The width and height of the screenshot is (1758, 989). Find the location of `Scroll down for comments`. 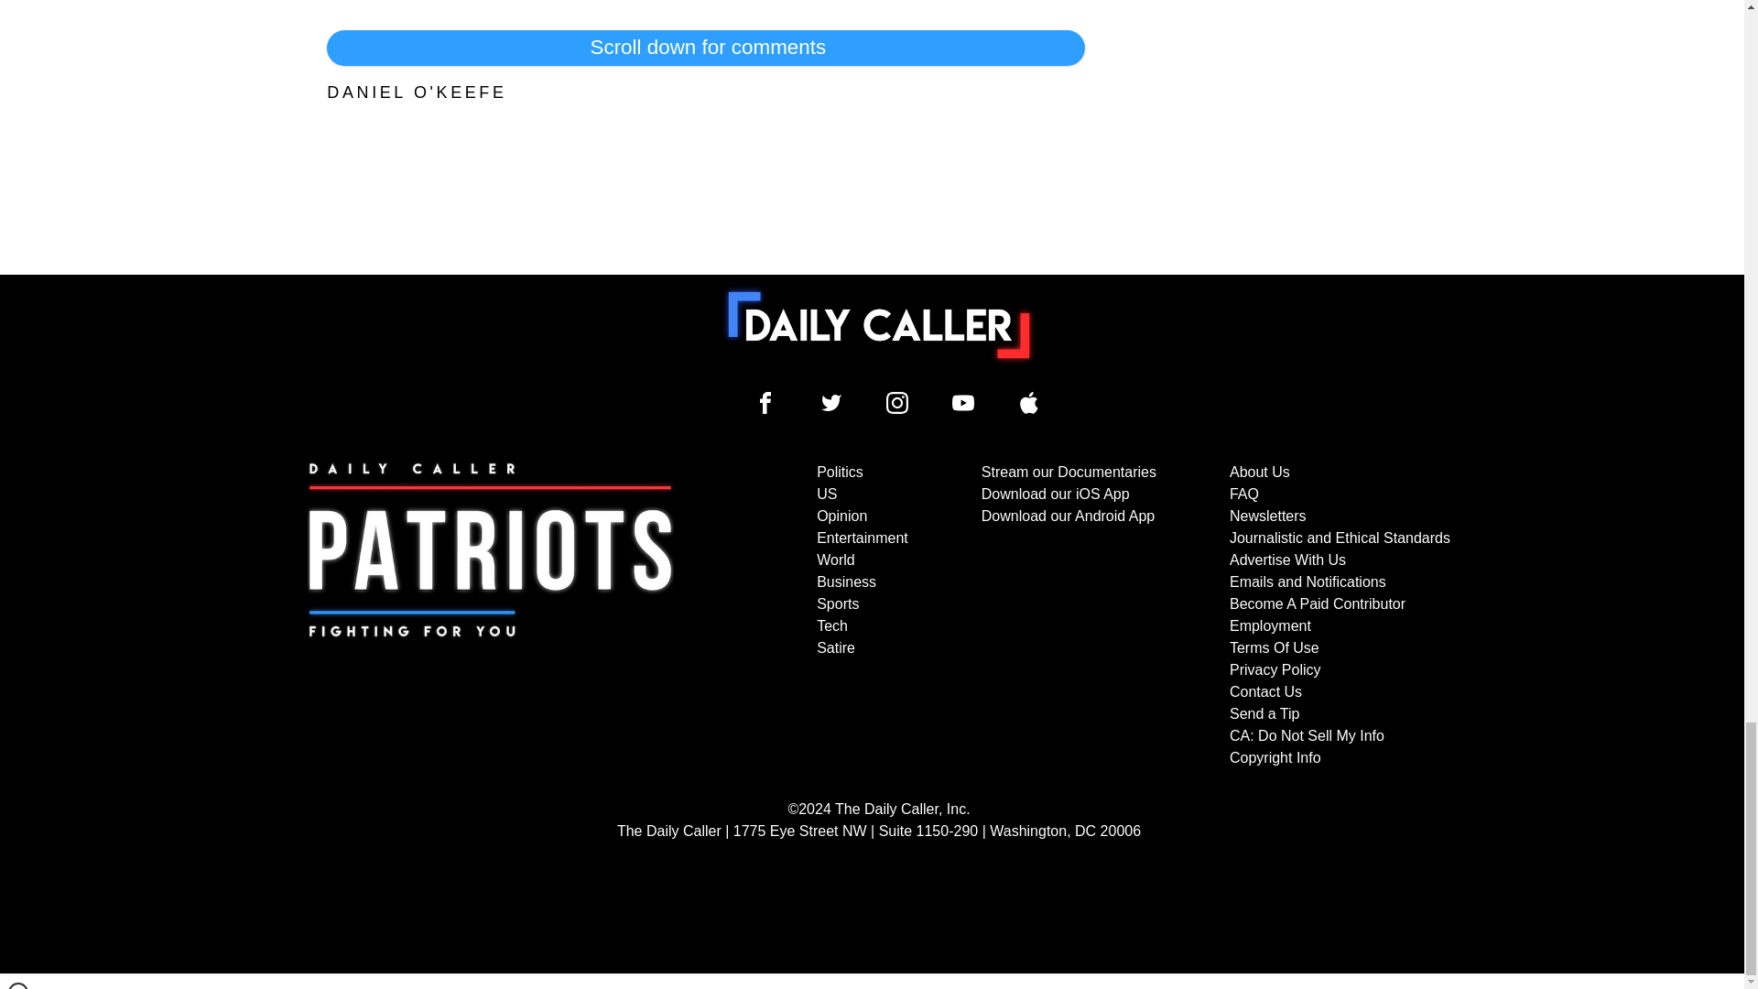

Scroll down for comments is located at coordinates (705, 48).